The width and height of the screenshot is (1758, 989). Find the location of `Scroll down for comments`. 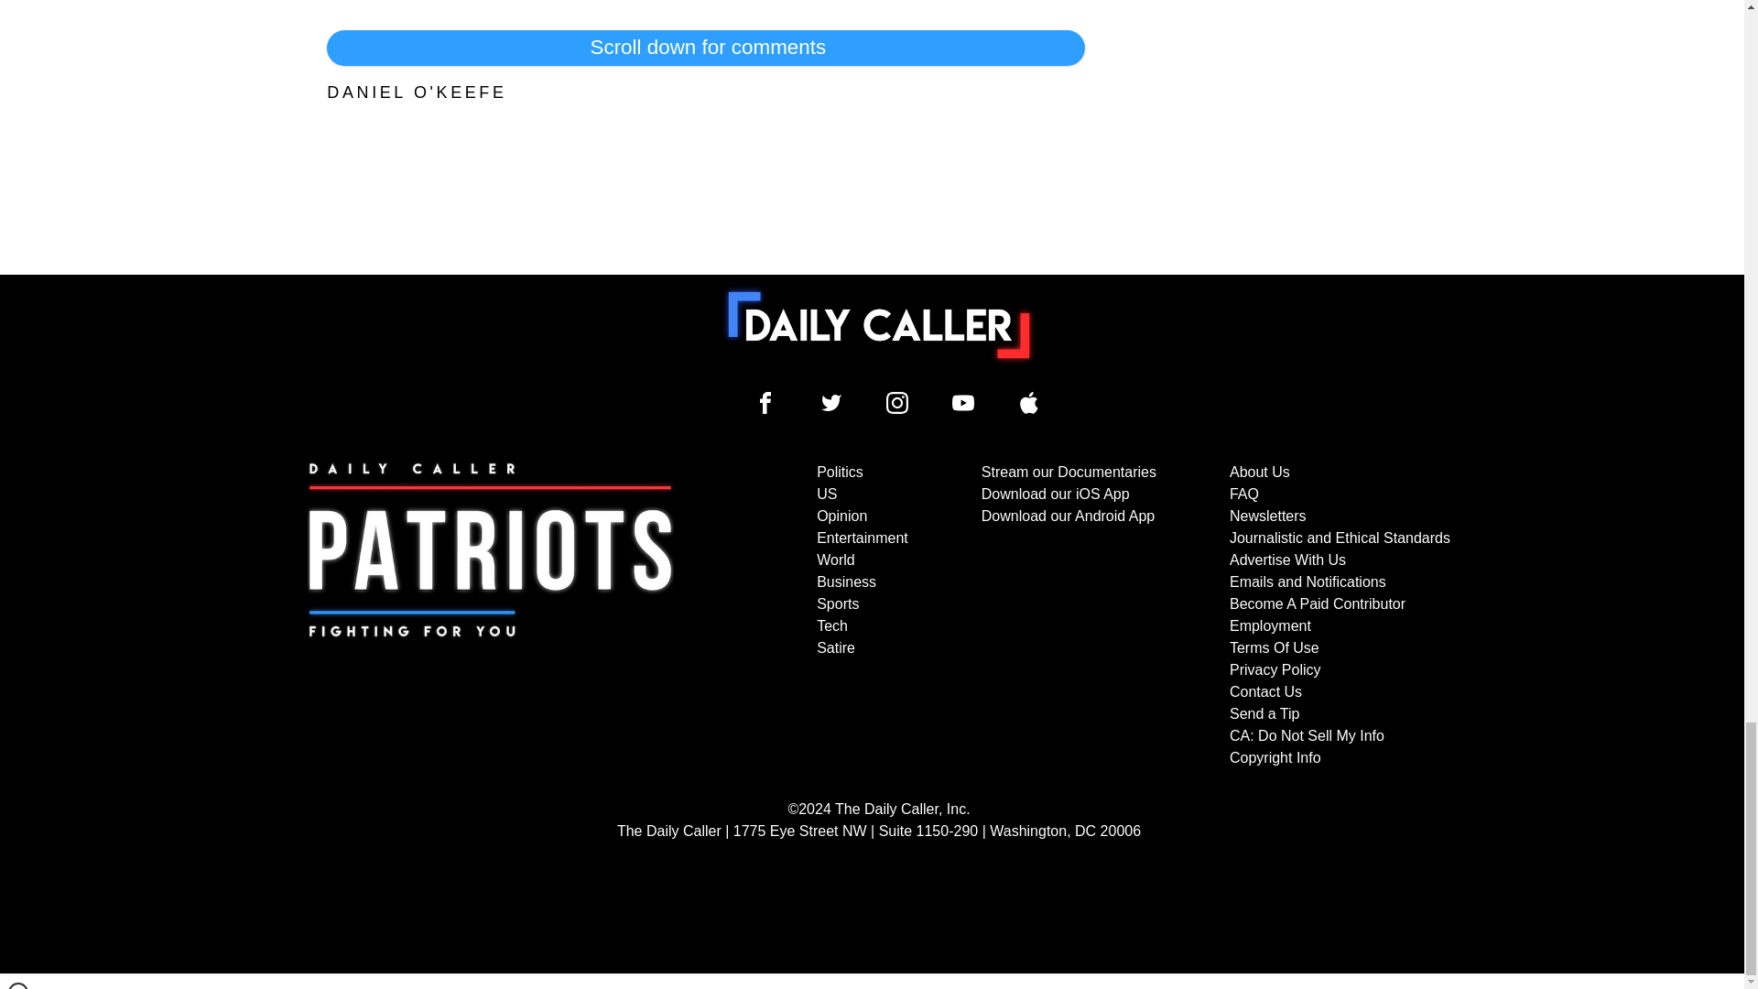

Scroll down for comments is located at coordinates (705, 48).